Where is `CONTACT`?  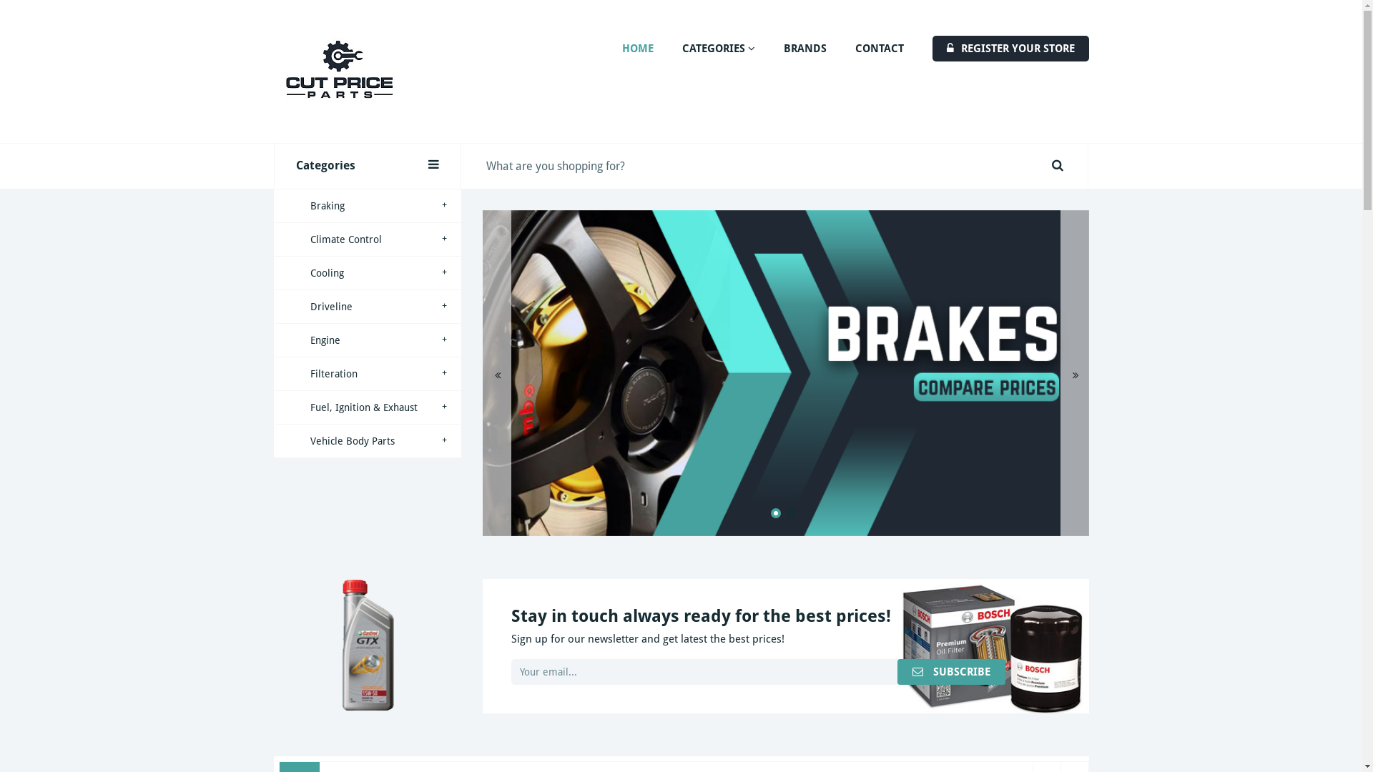 CONTACT is located at coordinates (880, 49).